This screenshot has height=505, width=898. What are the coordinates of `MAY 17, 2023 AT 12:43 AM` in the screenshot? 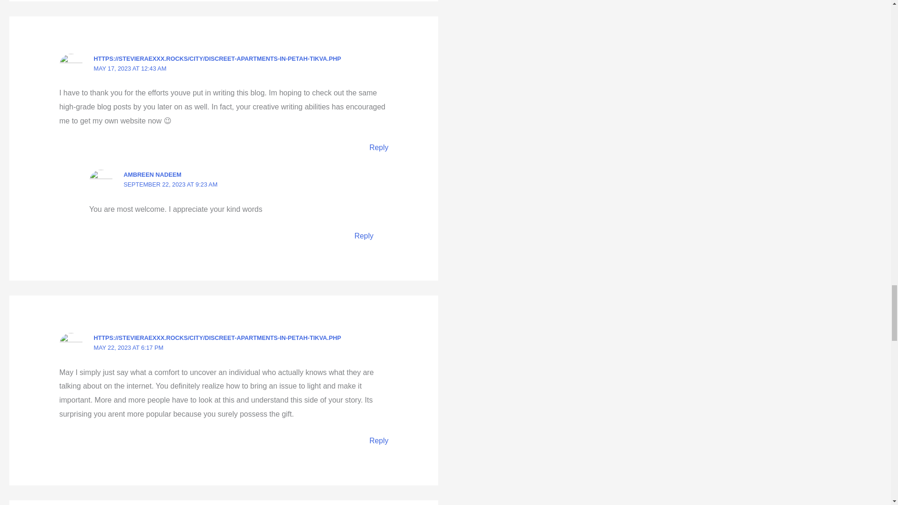 It's located at (130, 68).